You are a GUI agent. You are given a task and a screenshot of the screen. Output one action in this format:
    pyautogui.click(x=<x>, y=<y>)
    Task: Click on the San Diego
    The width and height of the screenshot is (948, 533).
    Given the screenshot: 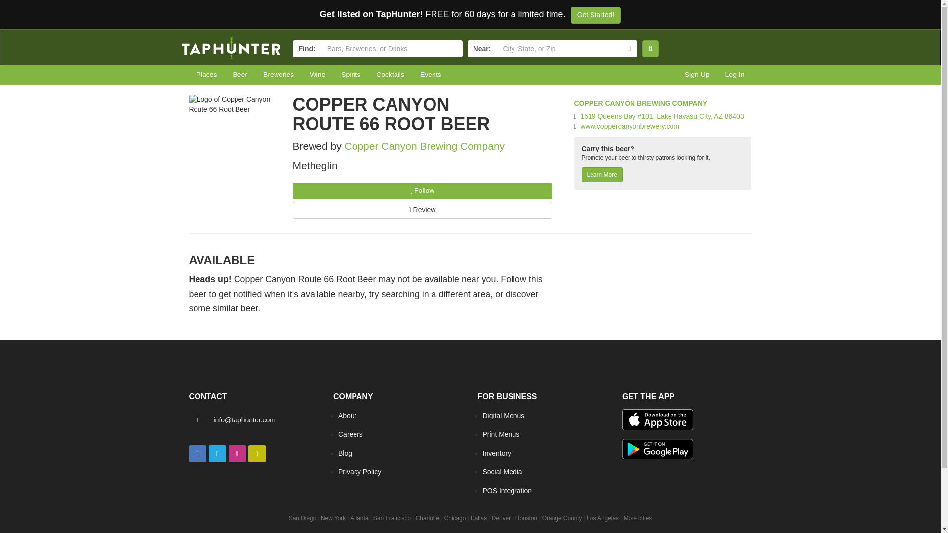 What is the action you would take?
    pyautogui.click(x=303, y=518)
    